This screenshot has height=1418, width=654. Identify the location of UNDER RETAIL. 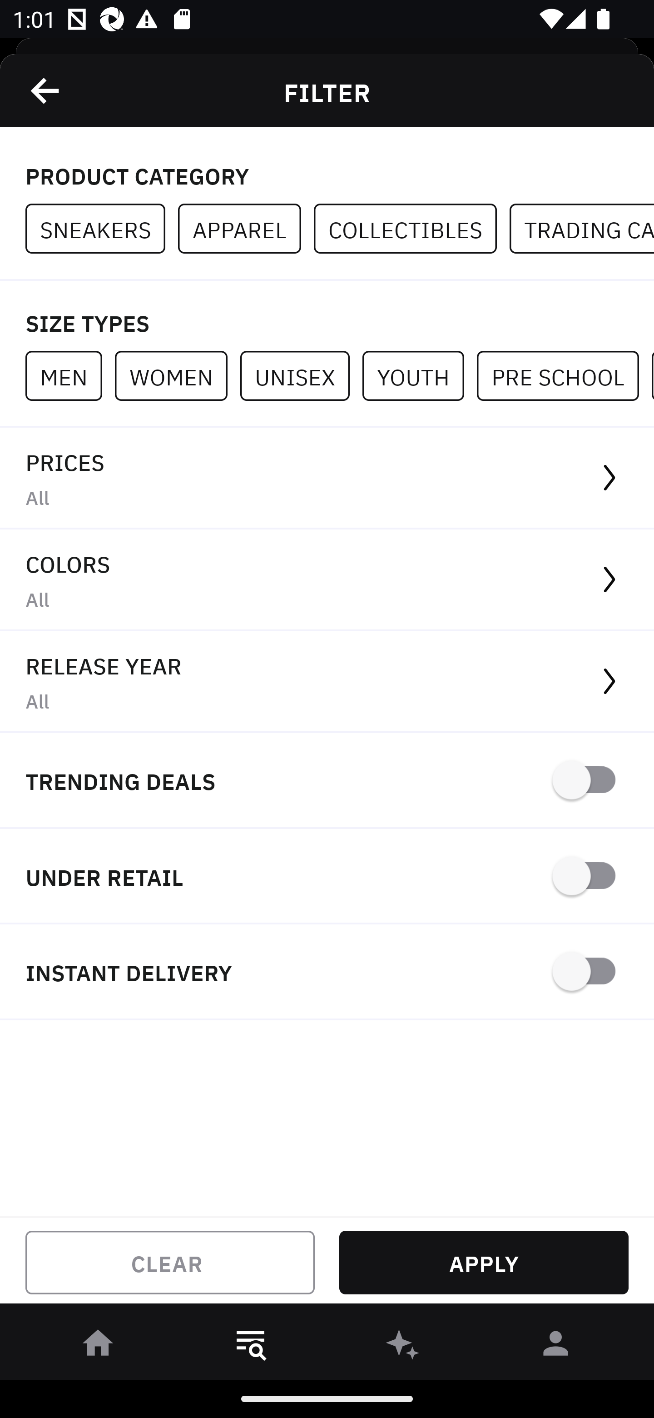
(327, 877).